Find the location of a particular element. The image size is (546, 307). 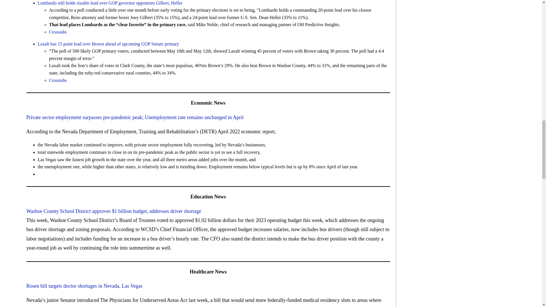

Rosen bill targets doctor shortages in Nevada, Las Vegas is located at coordinates (84, 286).